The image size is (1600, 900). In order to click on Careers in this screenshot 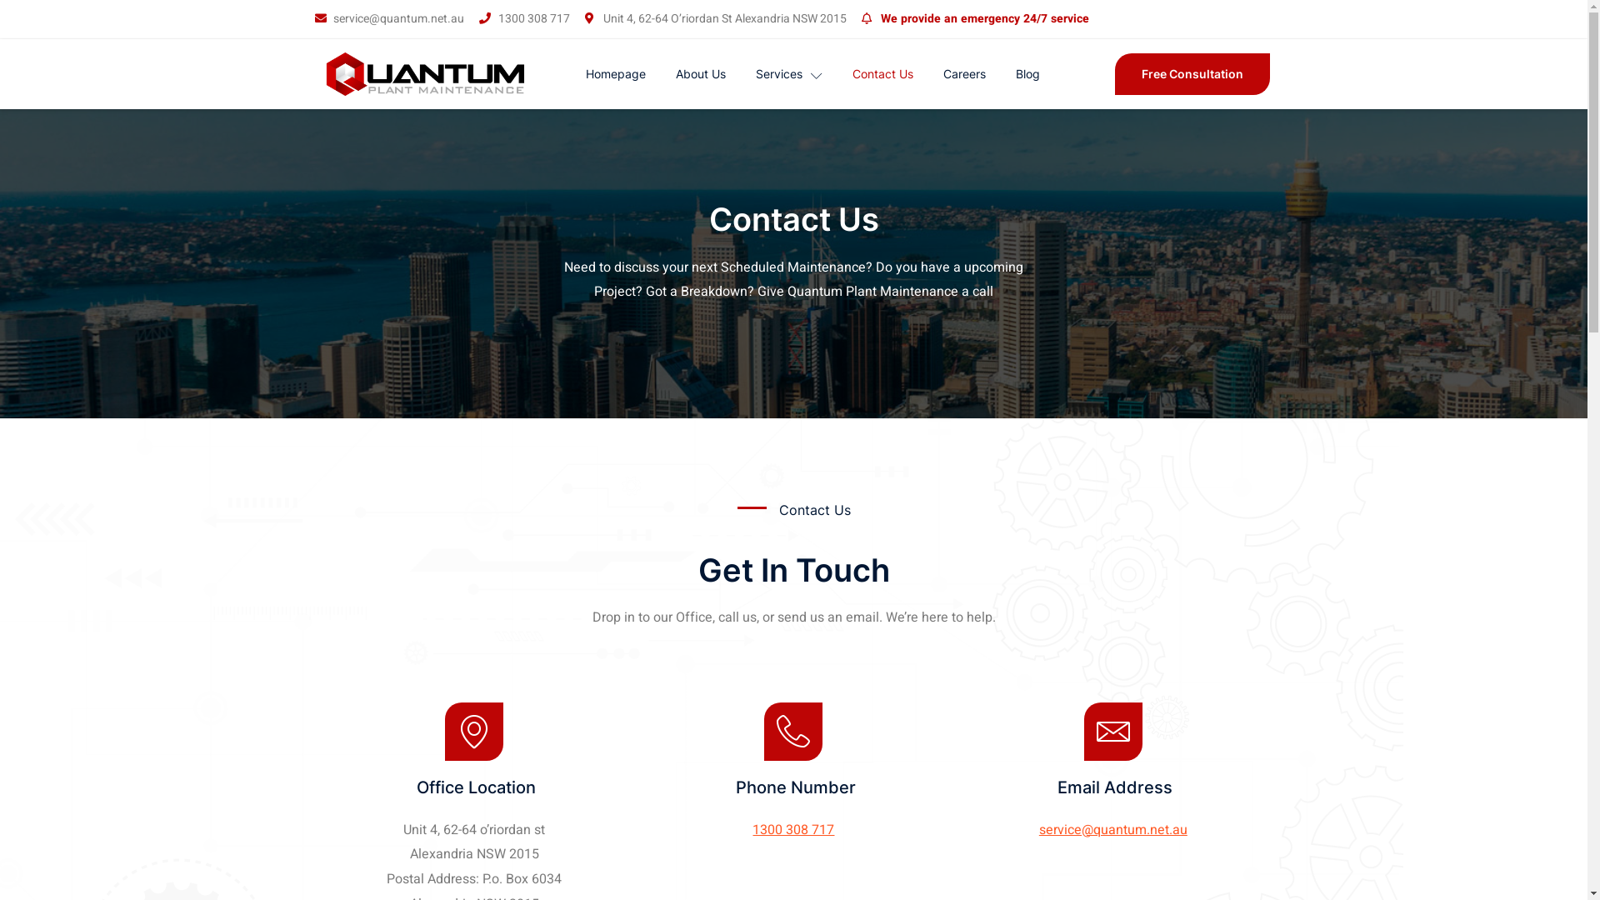, I will do `click(965, 74)`.